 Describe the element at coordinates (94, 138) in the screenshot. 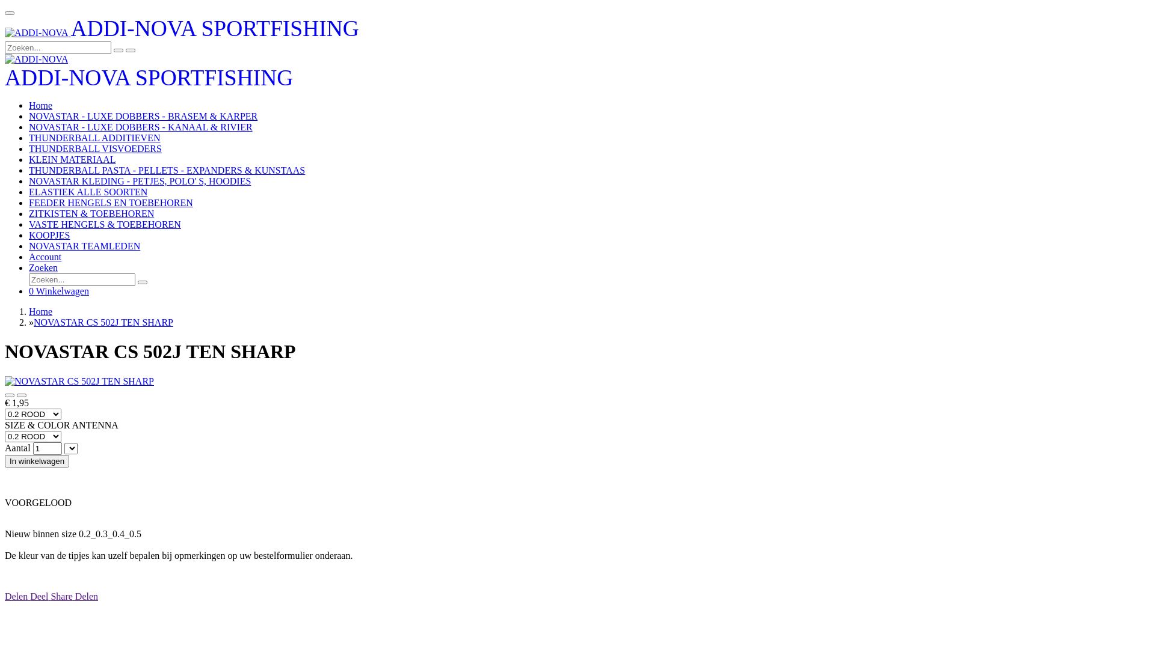

I see `THUNDERBALL ADDITIEVEN` at that location.